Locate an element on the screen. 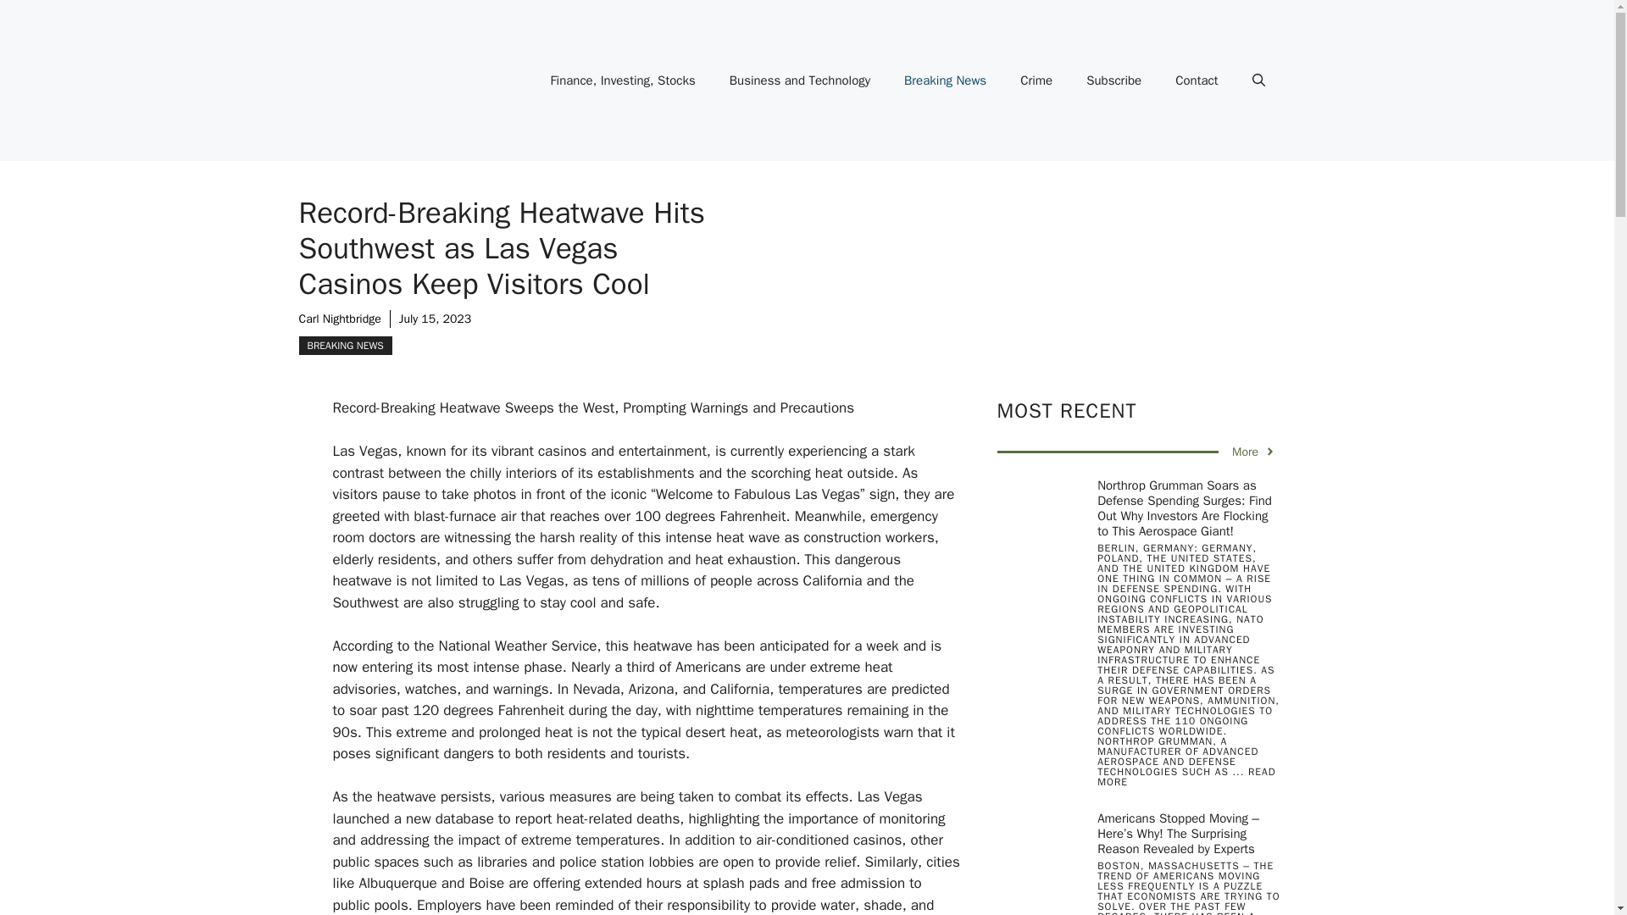 This screenshot has height=915, width=1627. Breaking News is located at coordinates (945, 80).